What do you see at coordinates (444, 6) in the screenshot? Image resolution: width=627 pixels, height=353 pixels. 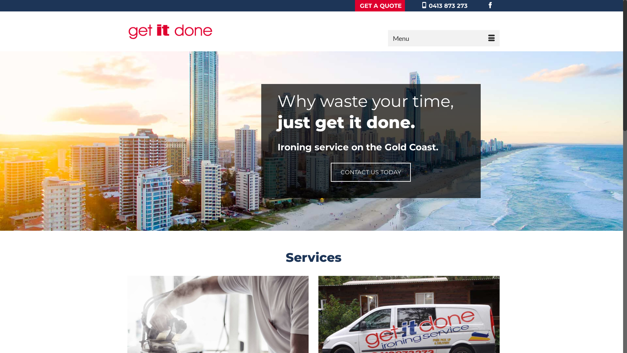 I see `0413 873 273` at bounding box center [444, 6].